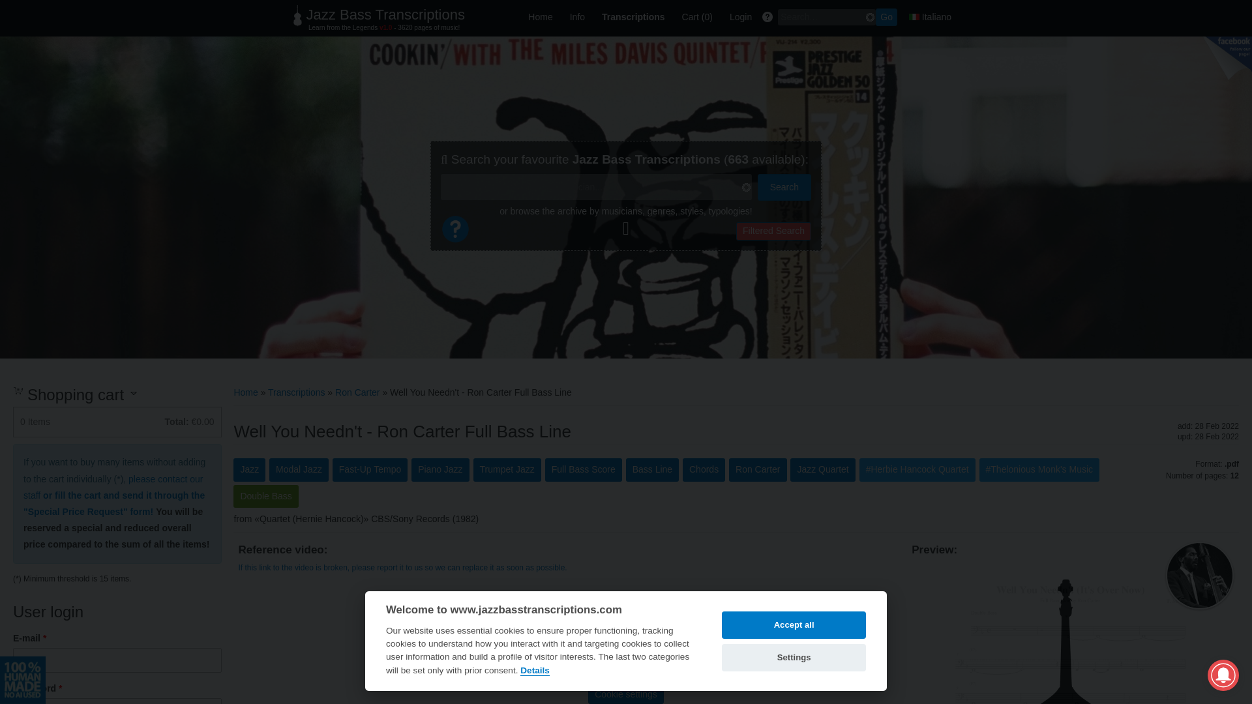  I want to click on Home, so click(385, 14).